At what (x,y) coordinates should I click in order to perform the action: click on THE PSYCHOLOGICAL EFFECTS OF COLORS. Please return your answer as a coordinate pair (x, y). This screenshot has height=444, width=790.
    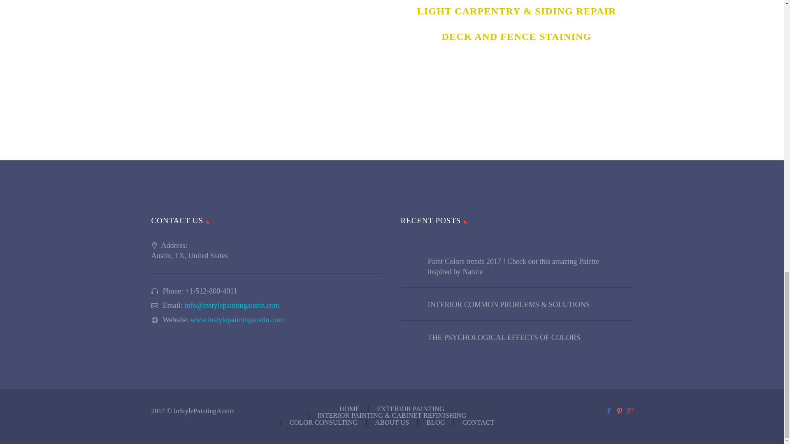
    Looking at the image, I should click on (530, 335).